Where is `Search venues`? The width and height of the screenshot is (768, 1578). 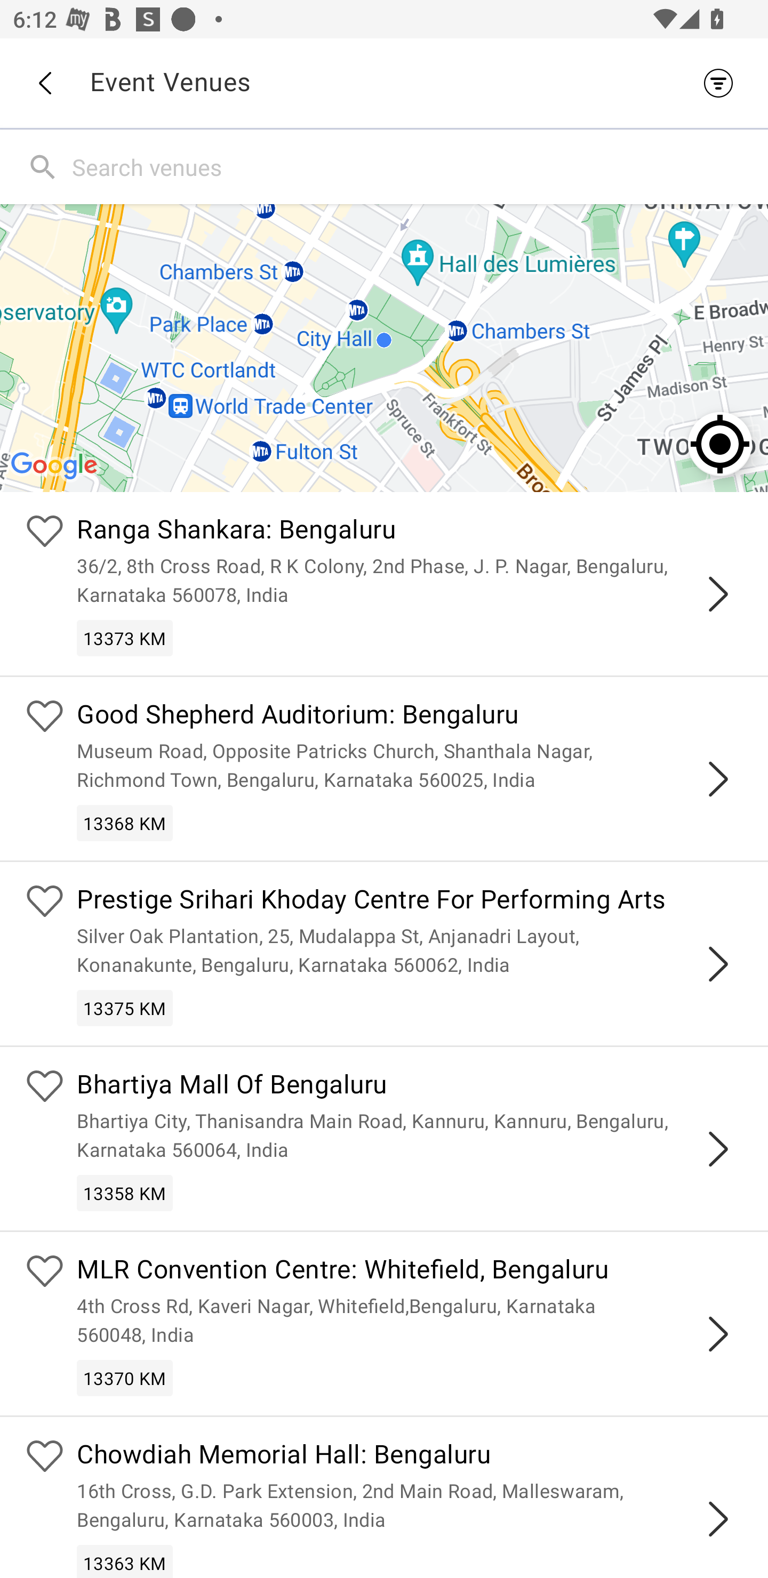
Search venues is located at coordinates (416, 166).